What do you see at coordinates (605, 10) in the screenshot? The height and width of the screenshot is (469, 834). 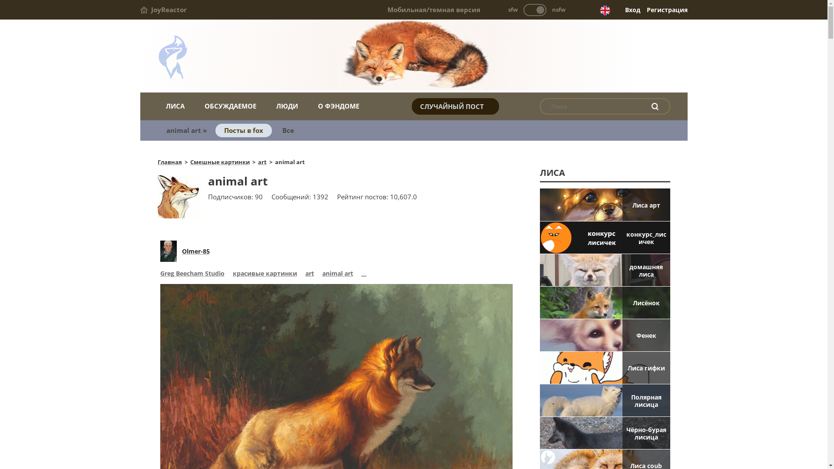 I see `English version` at bounding box center [605, 10].